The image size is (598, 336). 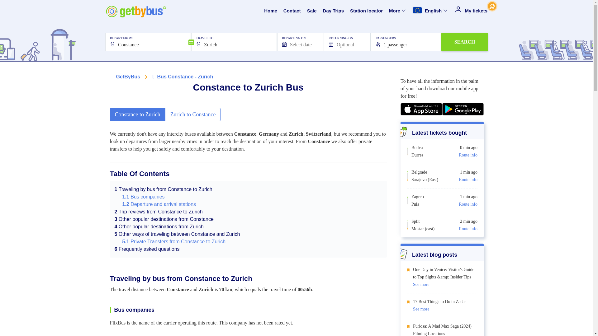 What do you see at coordinates (164, 219) in the screenshot?
I see `Other popular destinations from Constance` at bounding box center [164, 219].